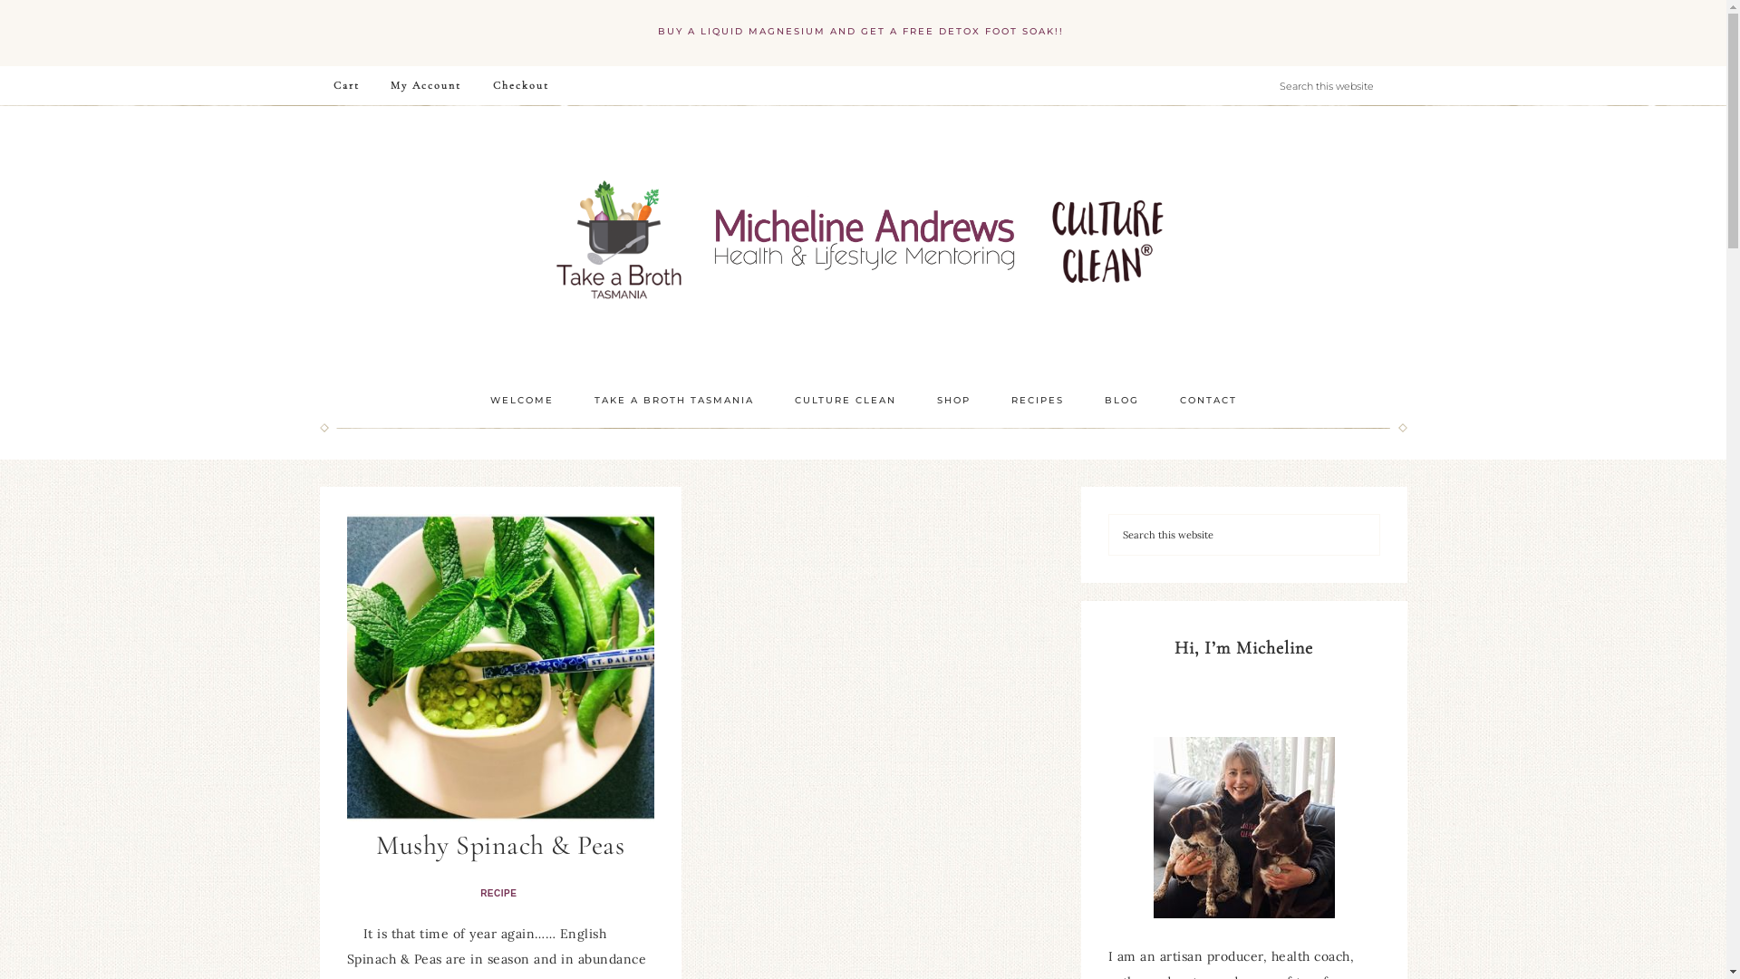 Image resolution: width=1740 pixels, height=979 pixels. What do you see at coordinates (1379, 513) in the screenshot?
I see `Search` at bounding box center [1379, 513].